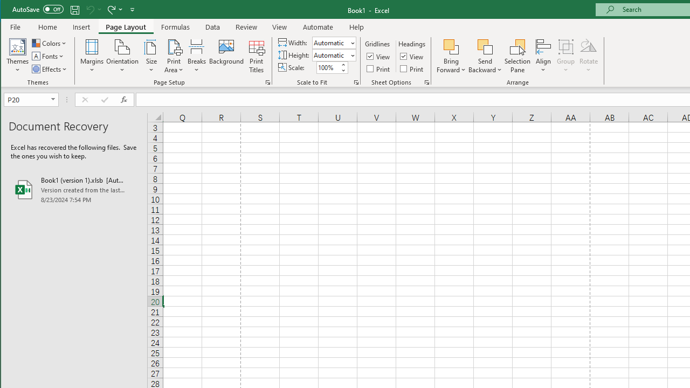 This screenshot has height=388, width=690. What do you see at coordinates (451, 46) in the screenshot?
I see `Bring Forward` at bounding box center [451, 46].